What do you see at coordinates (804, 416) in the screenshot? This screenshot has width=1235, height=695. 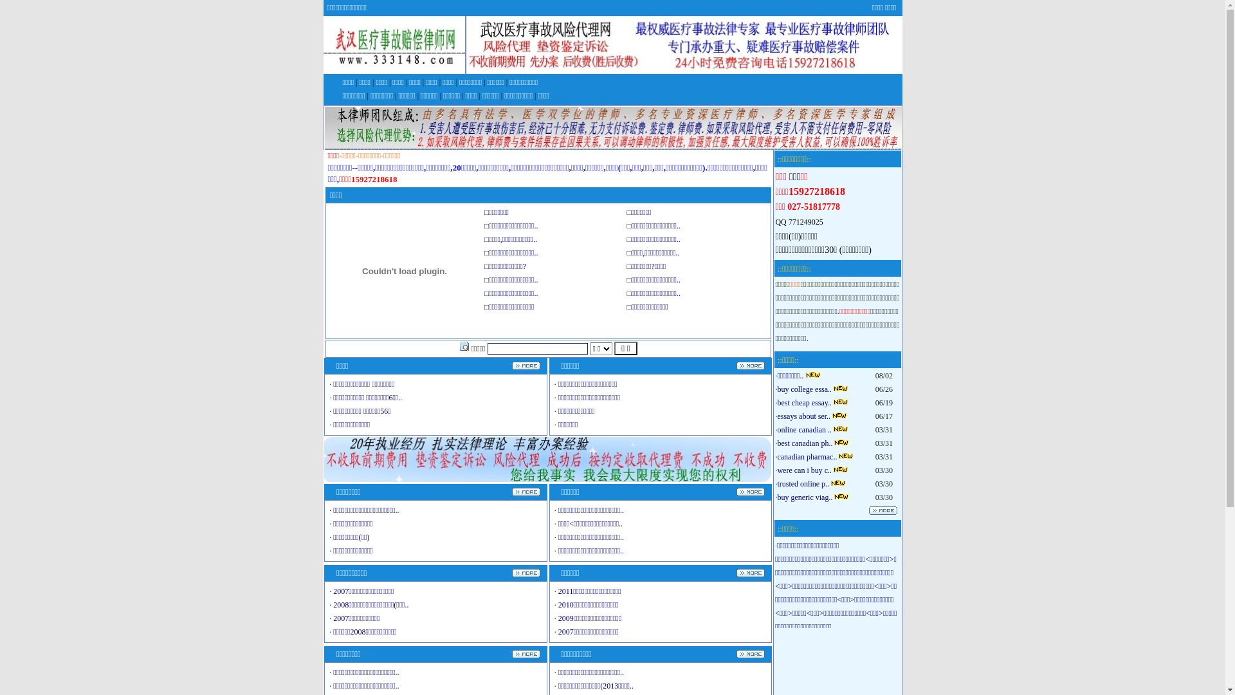 I see `essays about ser..` at bounding box center [804, 416].